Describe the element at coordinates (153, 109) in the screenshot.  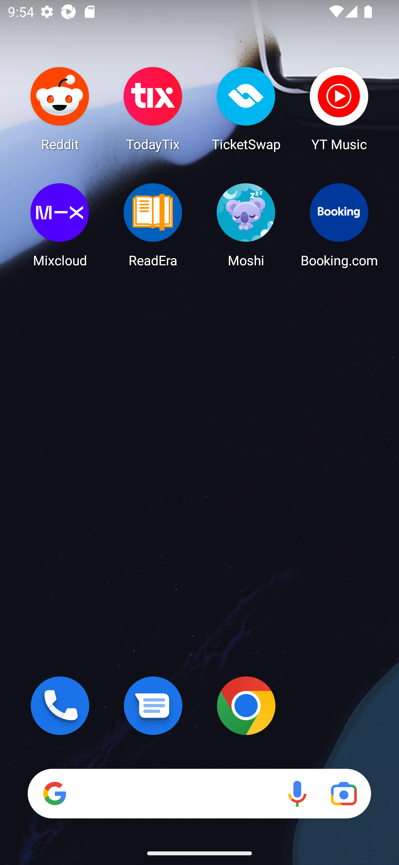
I see `TodayTix` at that location.